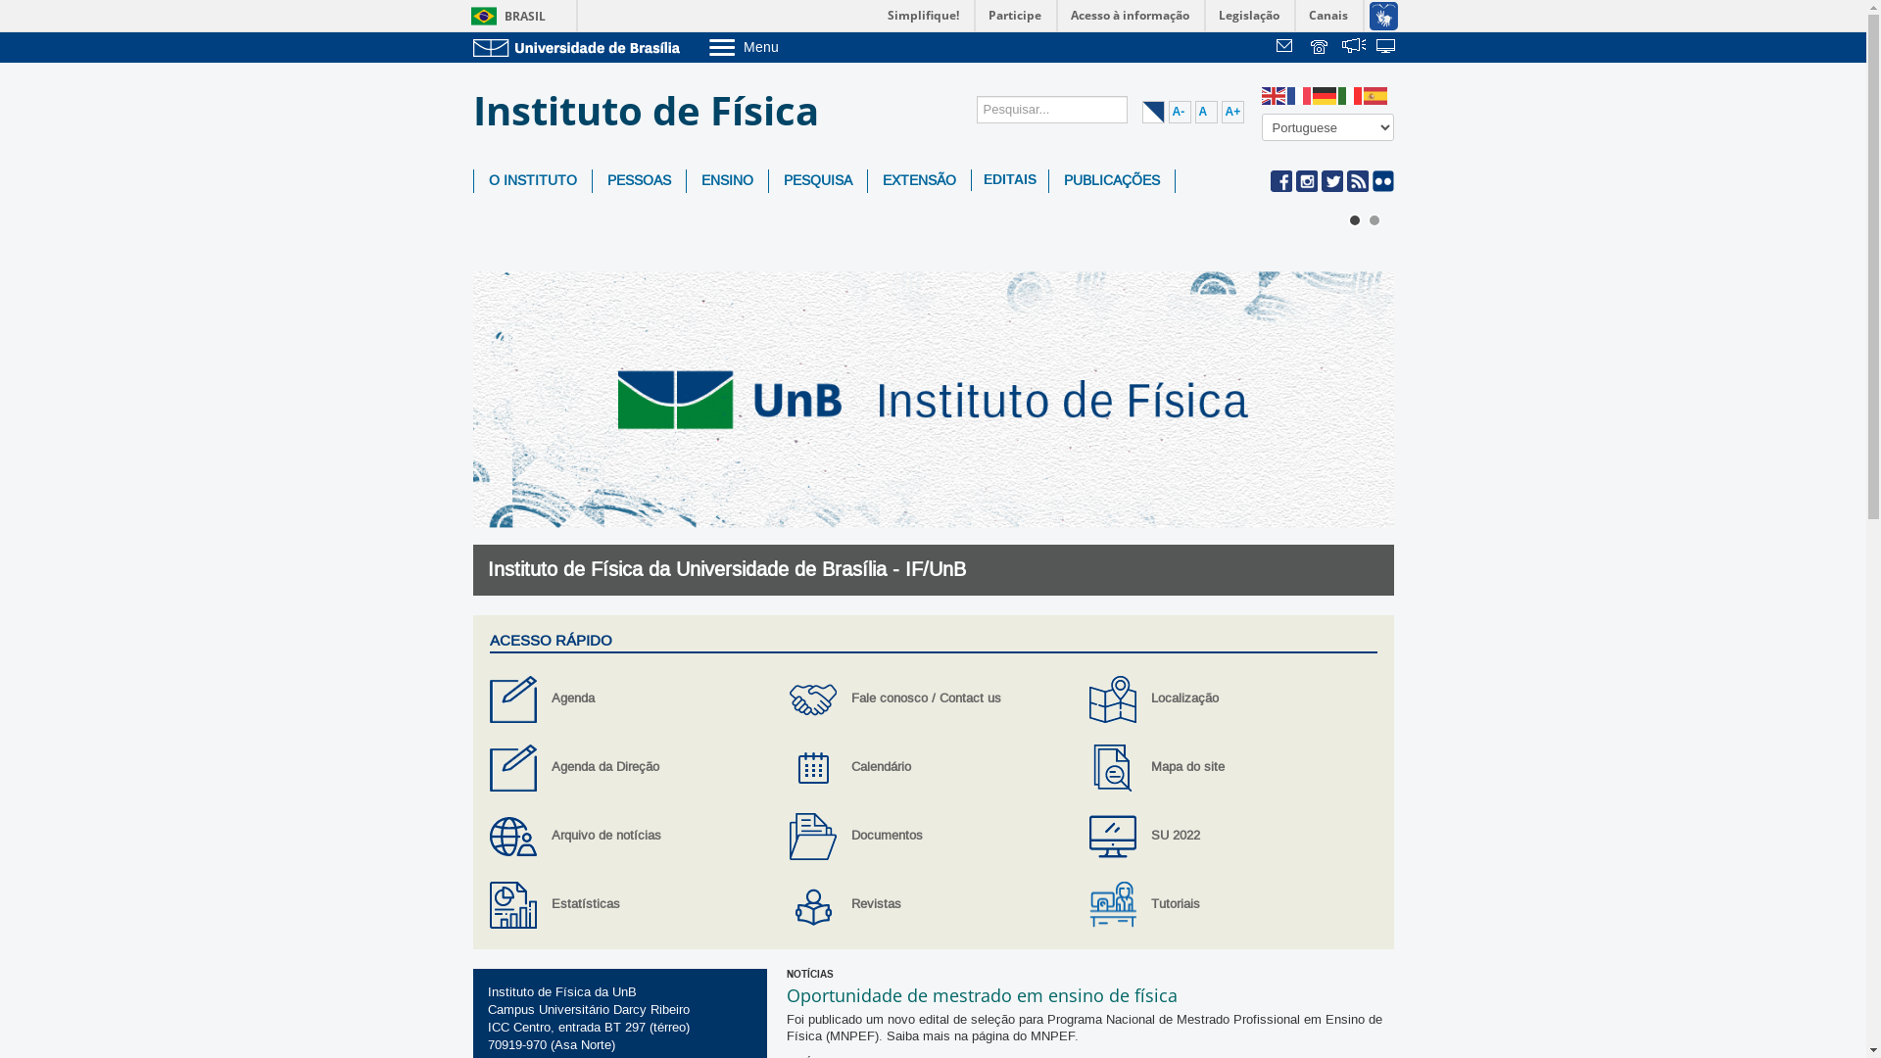  I want to click on German, so click(1326, 96).